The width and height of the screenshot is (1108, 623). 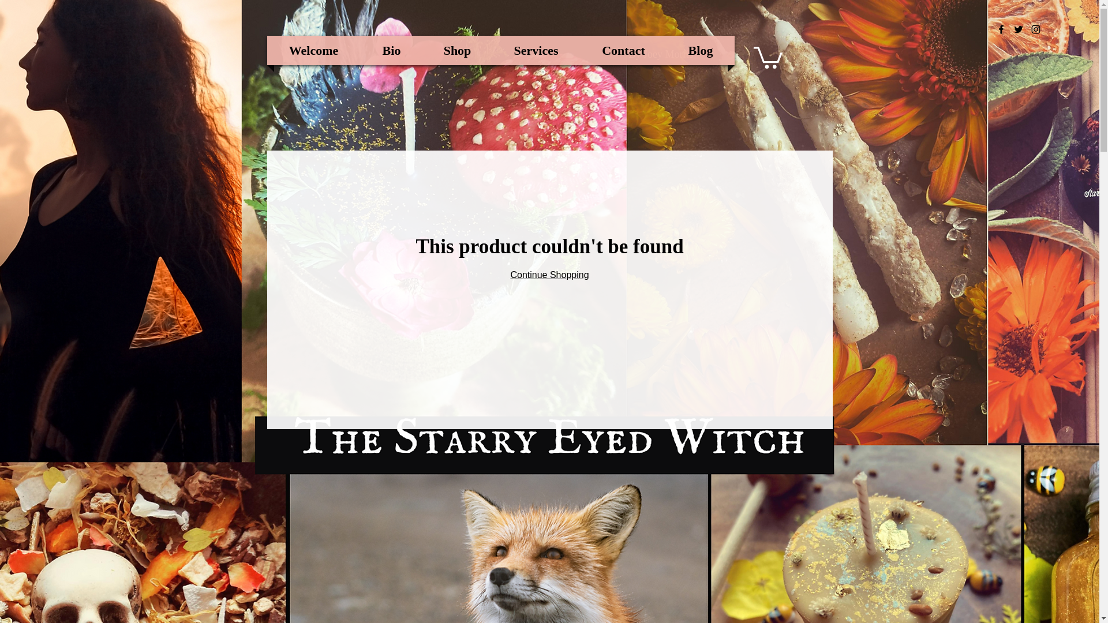 What do you see at coordinates (623, 50) in the screenshot?
I see `Contact` at bounding box center [623, 50].